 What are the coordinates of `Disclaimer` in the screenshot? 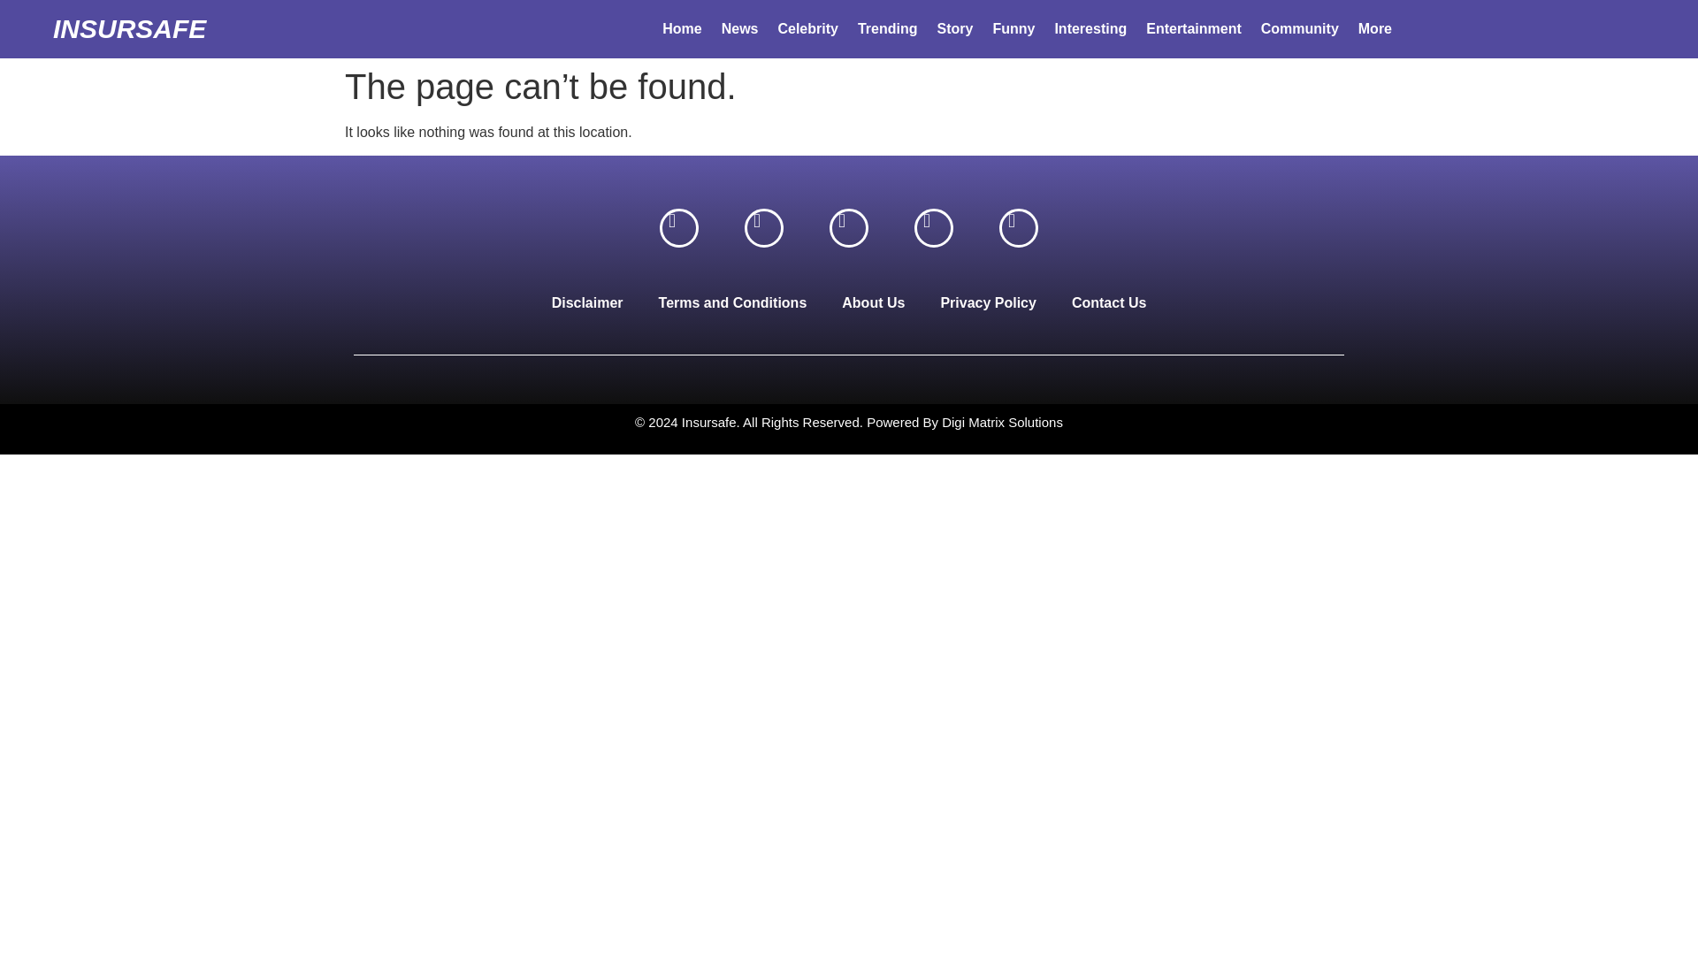 It's located at (587, 302).